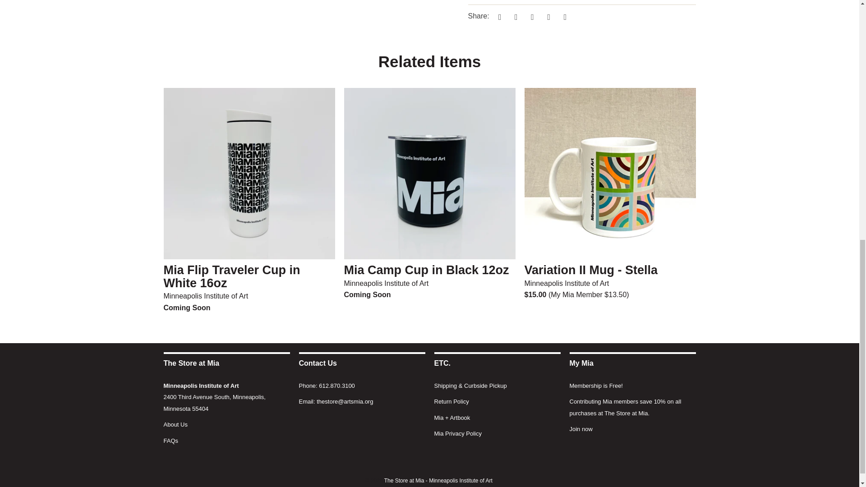  I want to click on Return Policy, so click(451, 401).